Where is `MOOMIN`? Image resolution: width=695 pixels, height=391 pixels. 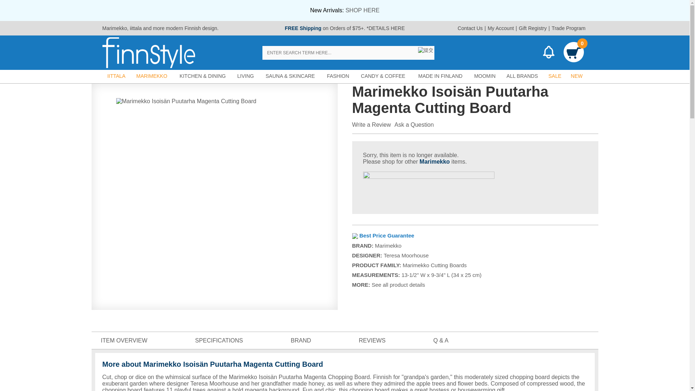
MOOMIN is located at coordinates (485, 76).